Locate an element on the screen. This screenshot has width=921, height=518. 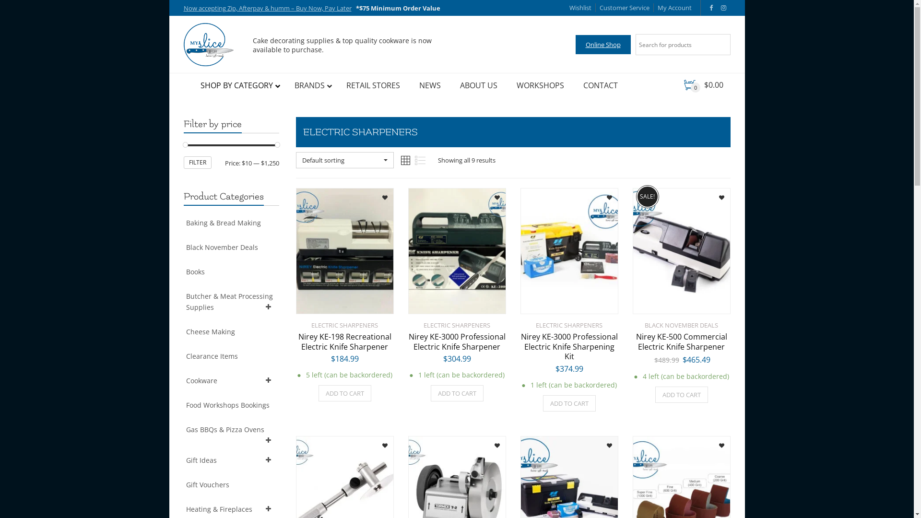
ADD TO CART is located at coordinates (345, 393).